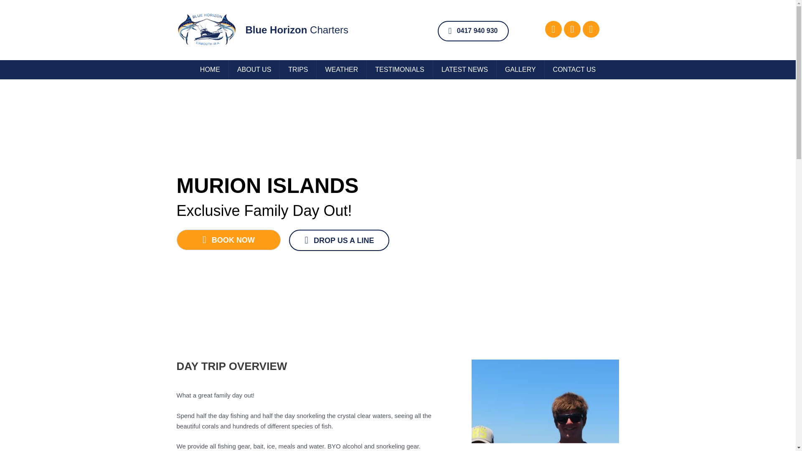 The image size is (802, 451). What do you see at coordinates (254, 69) in the screenshot?
I see `ABOUT US` at bounding box center [254, 69].